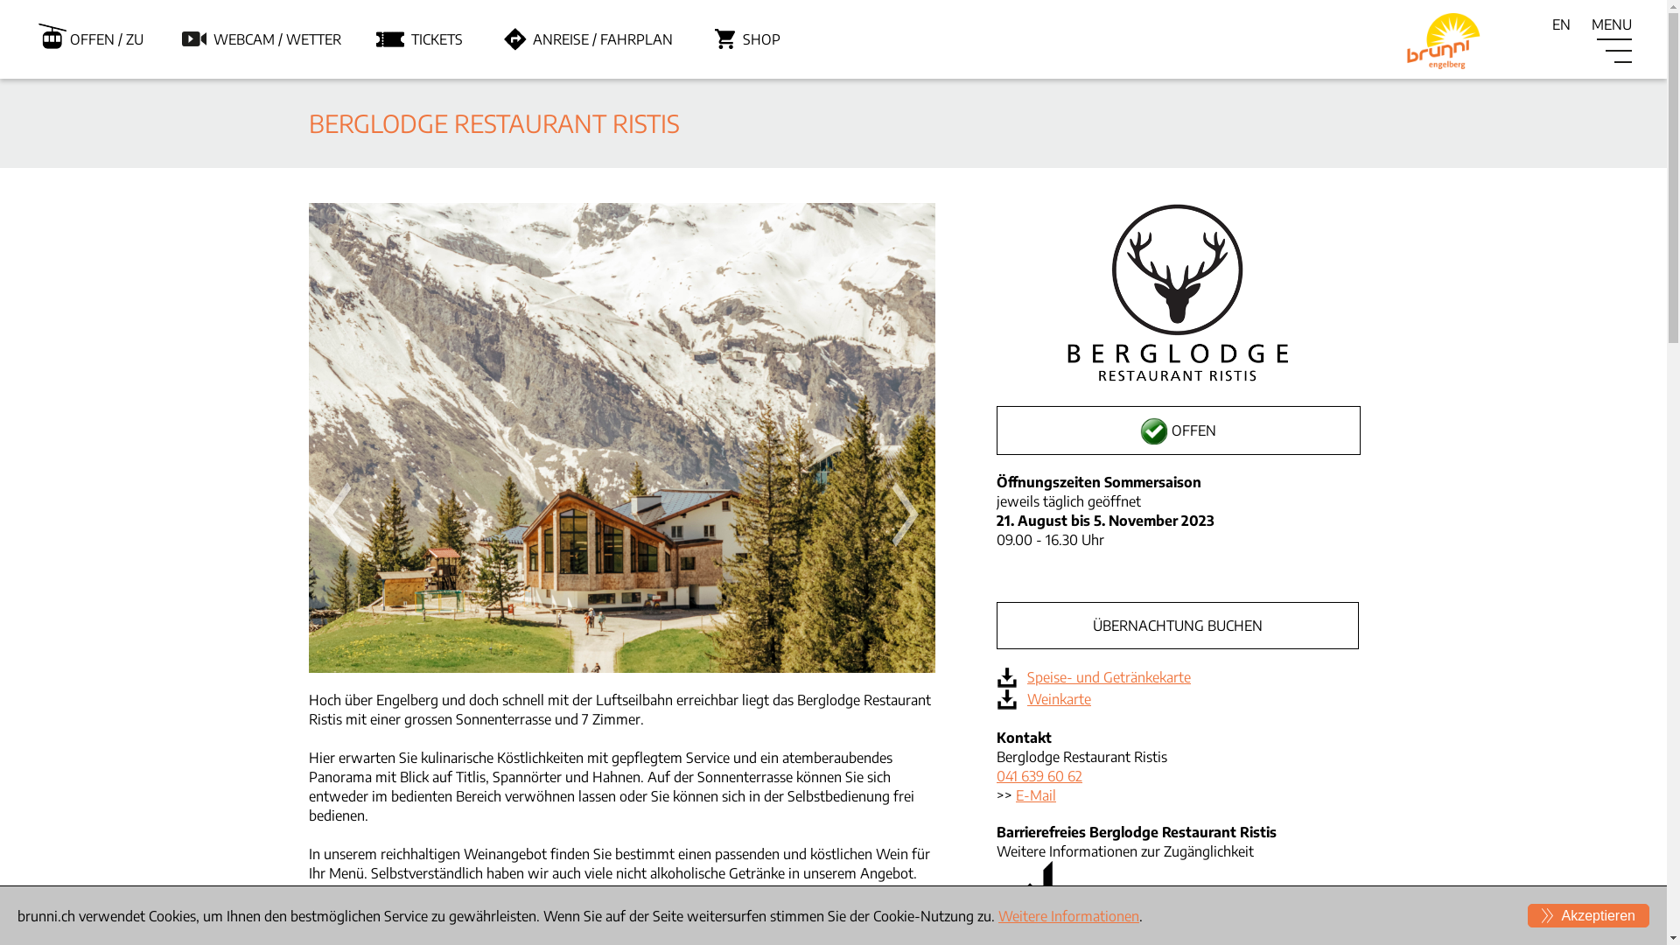  What do you see at coordinates (437, 39) in the screenshot?
I see `TICKETS` at bounding box center [437, 39].